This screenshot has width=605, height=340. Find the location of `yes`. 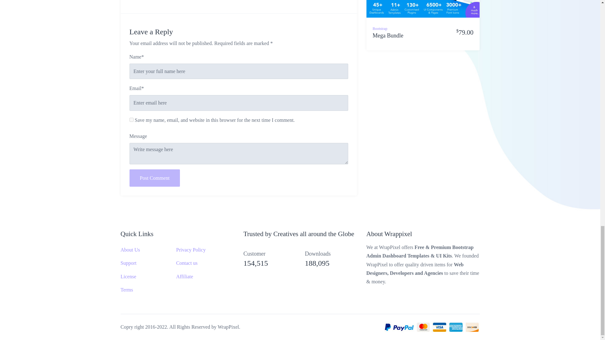

yes is located at coordinates (131, 120).